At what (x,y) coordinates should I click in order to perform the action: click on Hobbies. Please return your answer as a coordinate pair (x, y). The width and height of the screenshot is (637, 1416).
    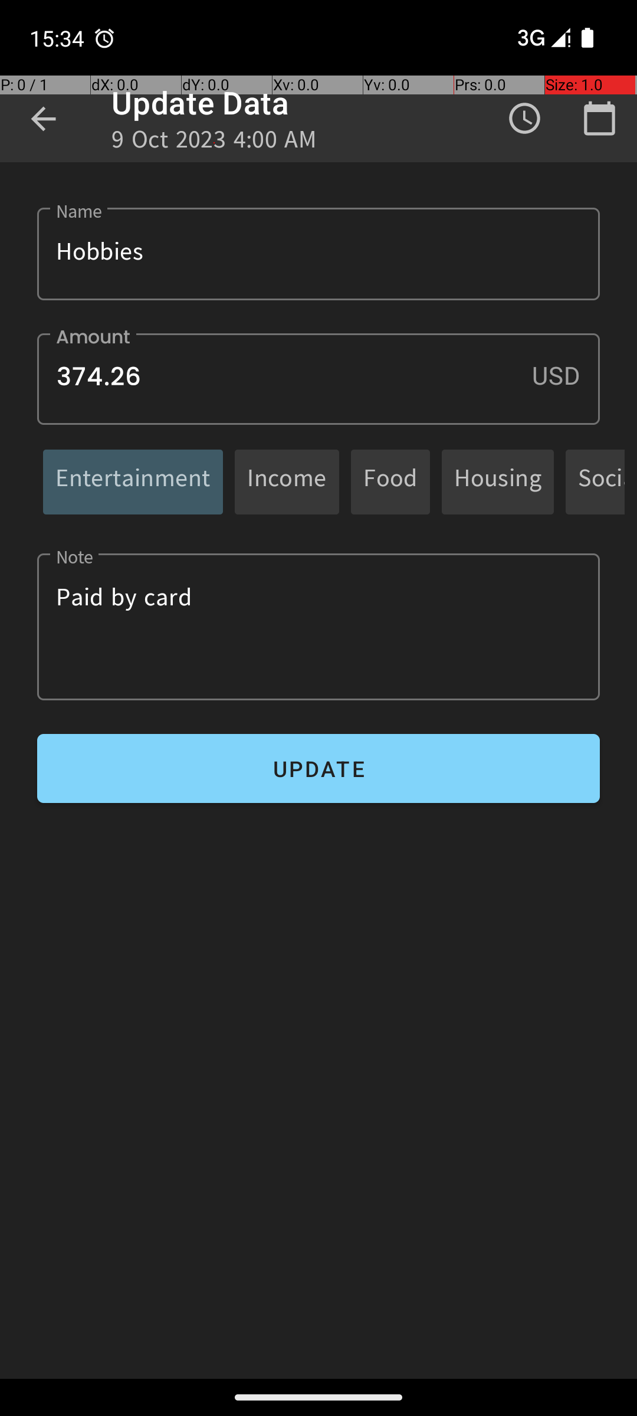
    Looking at the image, I should click on (318, 254).